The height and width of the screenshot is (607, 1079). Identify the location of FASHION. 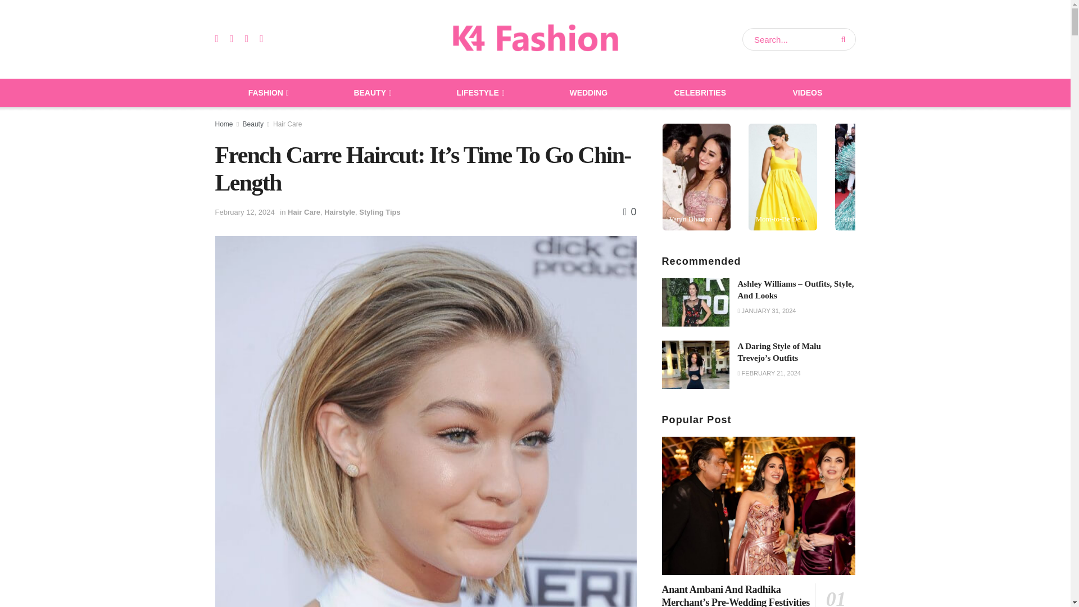
(268, 93).